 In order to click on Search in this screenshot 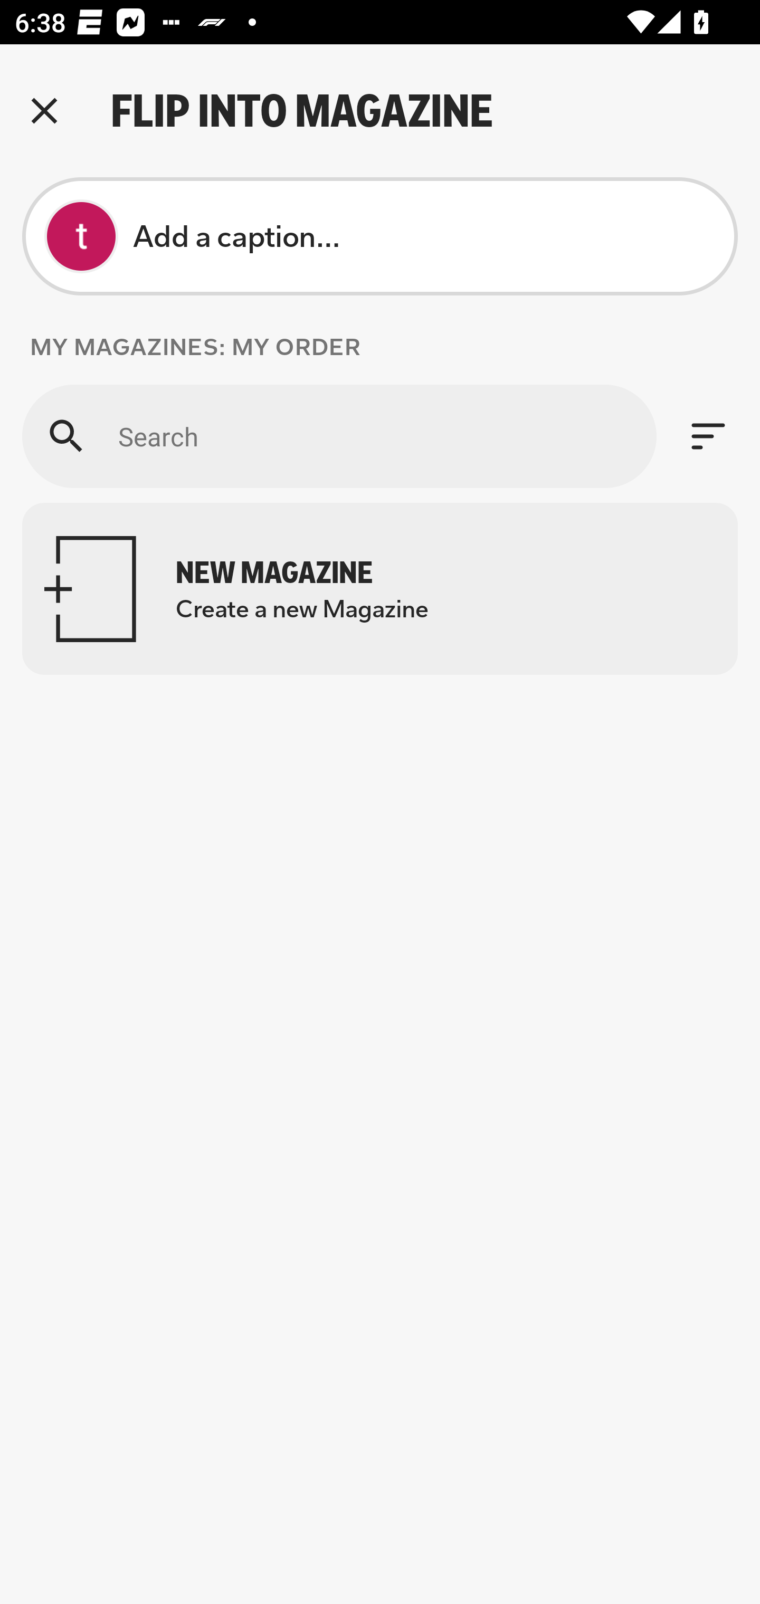, I will do `click(339, 436)`.